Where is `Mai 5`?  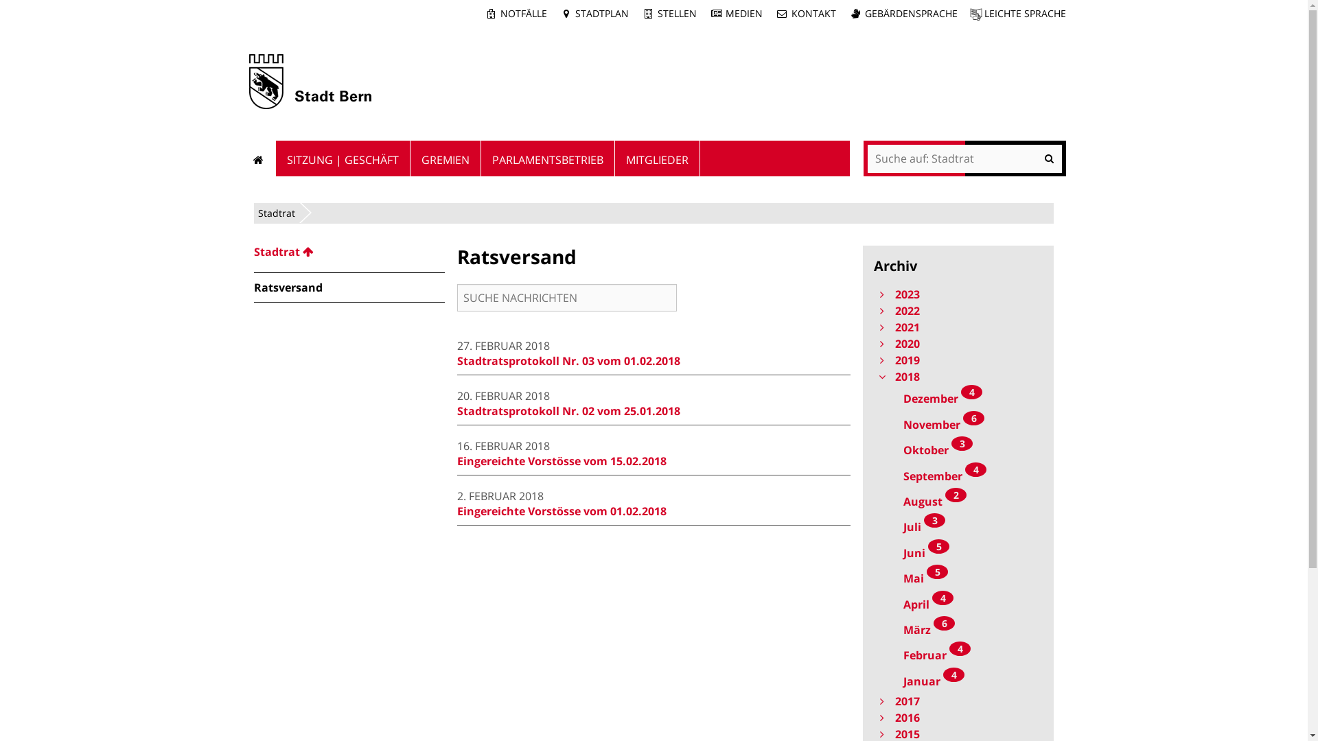
Mai 5 is located at coordinates (958, 578).